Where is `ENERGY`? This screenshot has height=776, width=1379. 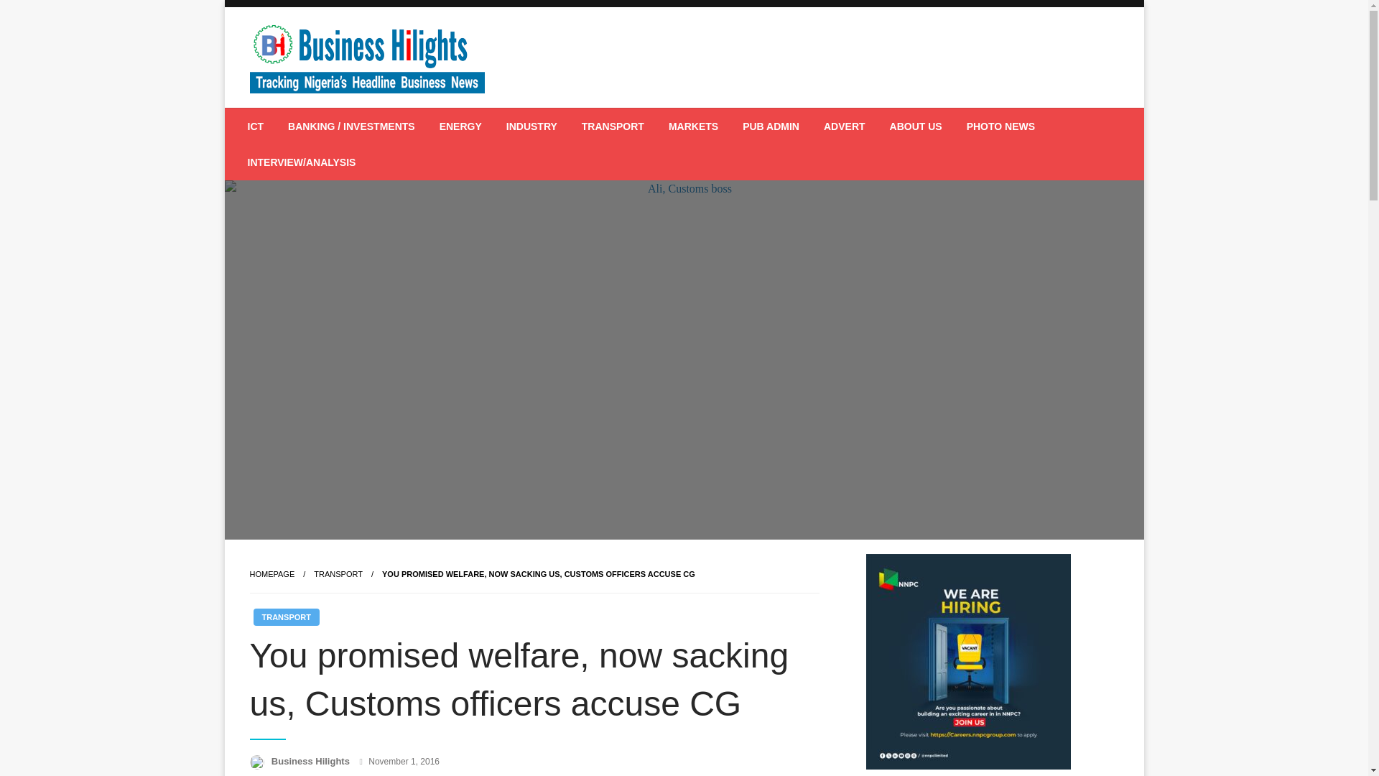 ENERGY is located at coordinates (460, 126).